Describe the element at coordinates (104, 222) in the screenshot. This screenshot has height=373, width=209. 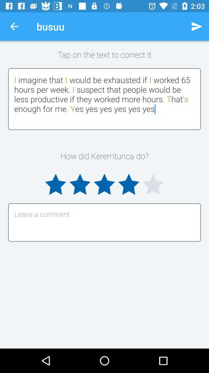
I see `active comment area` at that location.